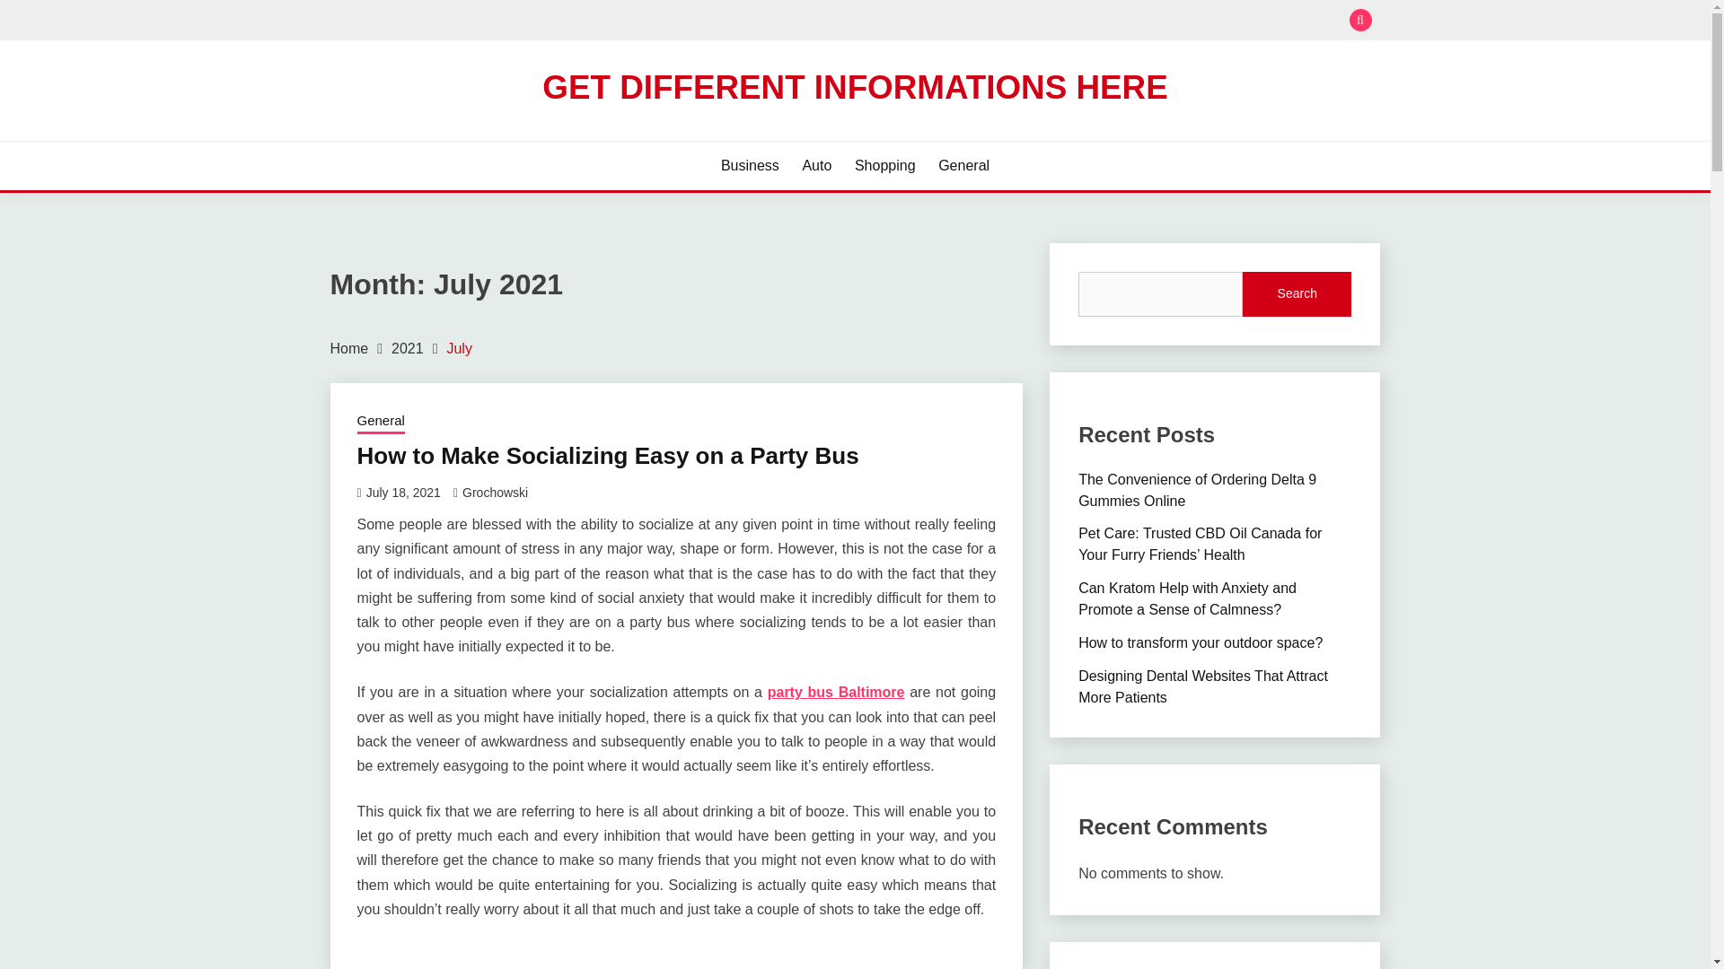 Image resolution: width=1724 pixels, height=969 pixels. I want to click on Designing Dental Websites That Attract More Patients, so click(1203, 687).